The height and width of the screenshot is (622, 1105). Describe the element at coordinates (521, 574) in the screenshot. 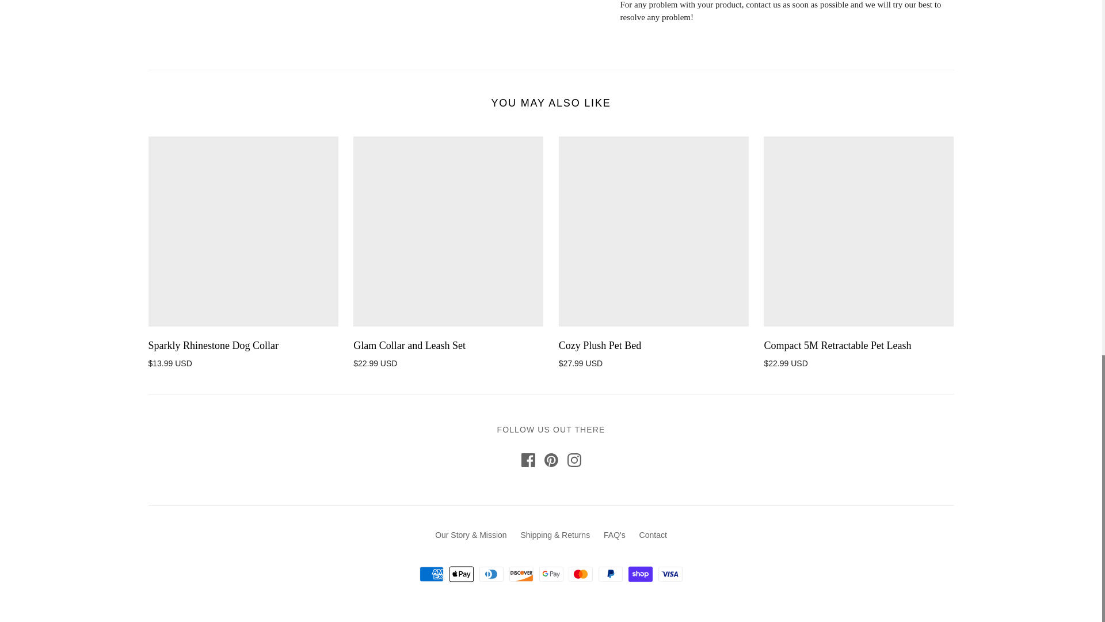

I see `Discover` at that location.